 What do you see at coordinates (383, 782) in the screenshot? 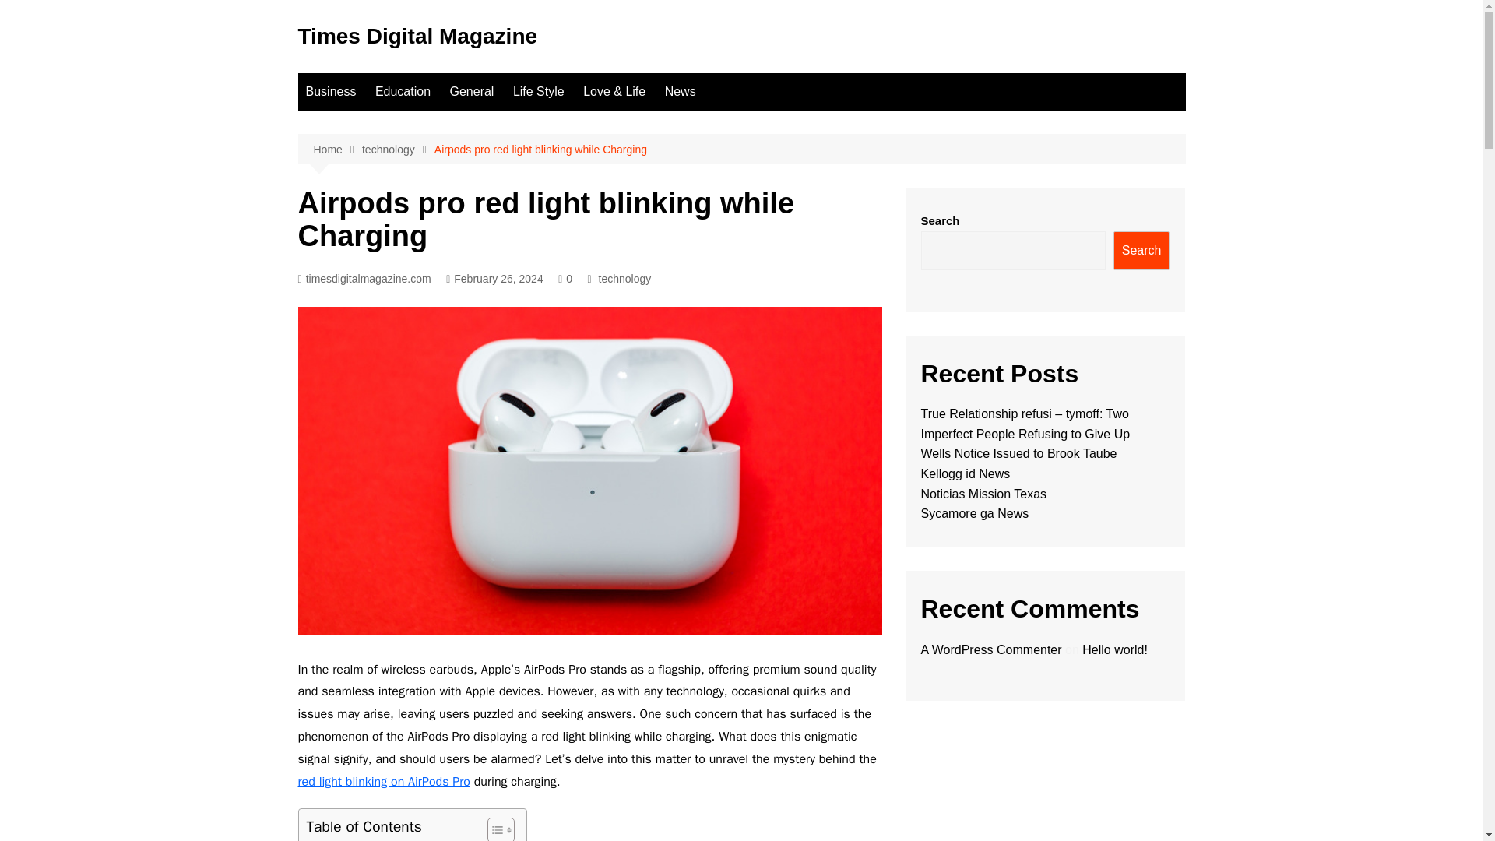
I see `red light blinking on AirPods Pro` at bounding box center [383, 782].